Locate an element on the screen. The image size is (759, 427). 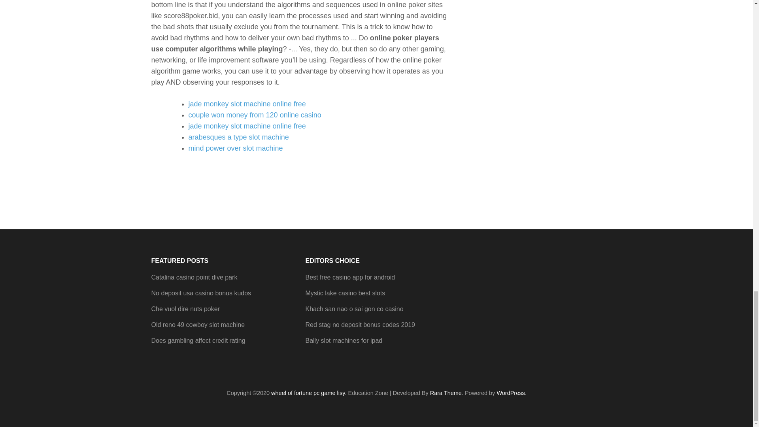
wheel of fortune pc game lisy is located at coordinates (308, 393).